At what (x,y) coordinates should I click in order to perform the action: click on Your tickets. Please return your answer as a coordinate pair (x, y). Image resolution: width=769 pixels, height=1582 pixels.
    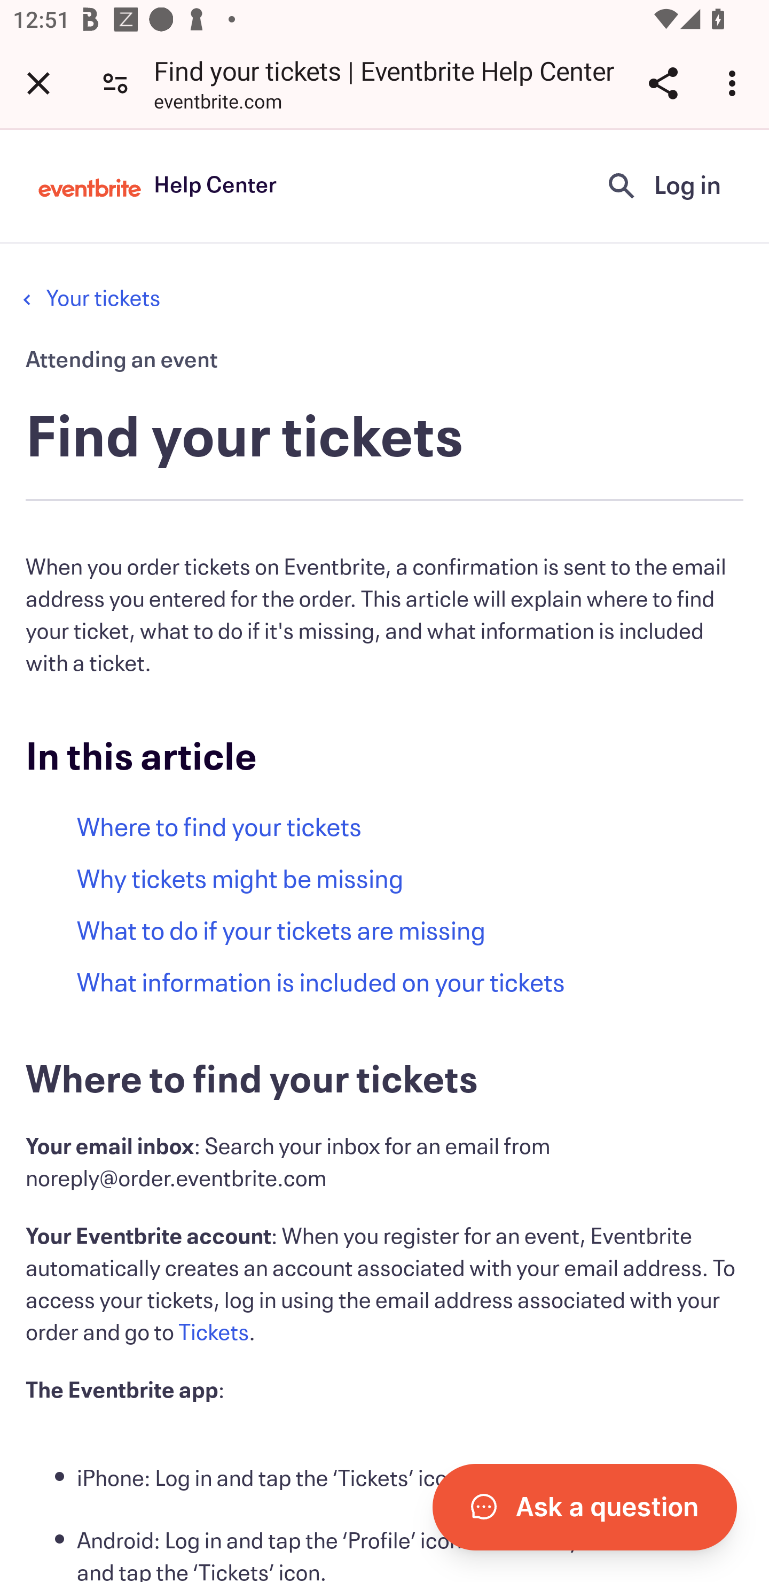
    Looking at the image, I should click on (103, 298).